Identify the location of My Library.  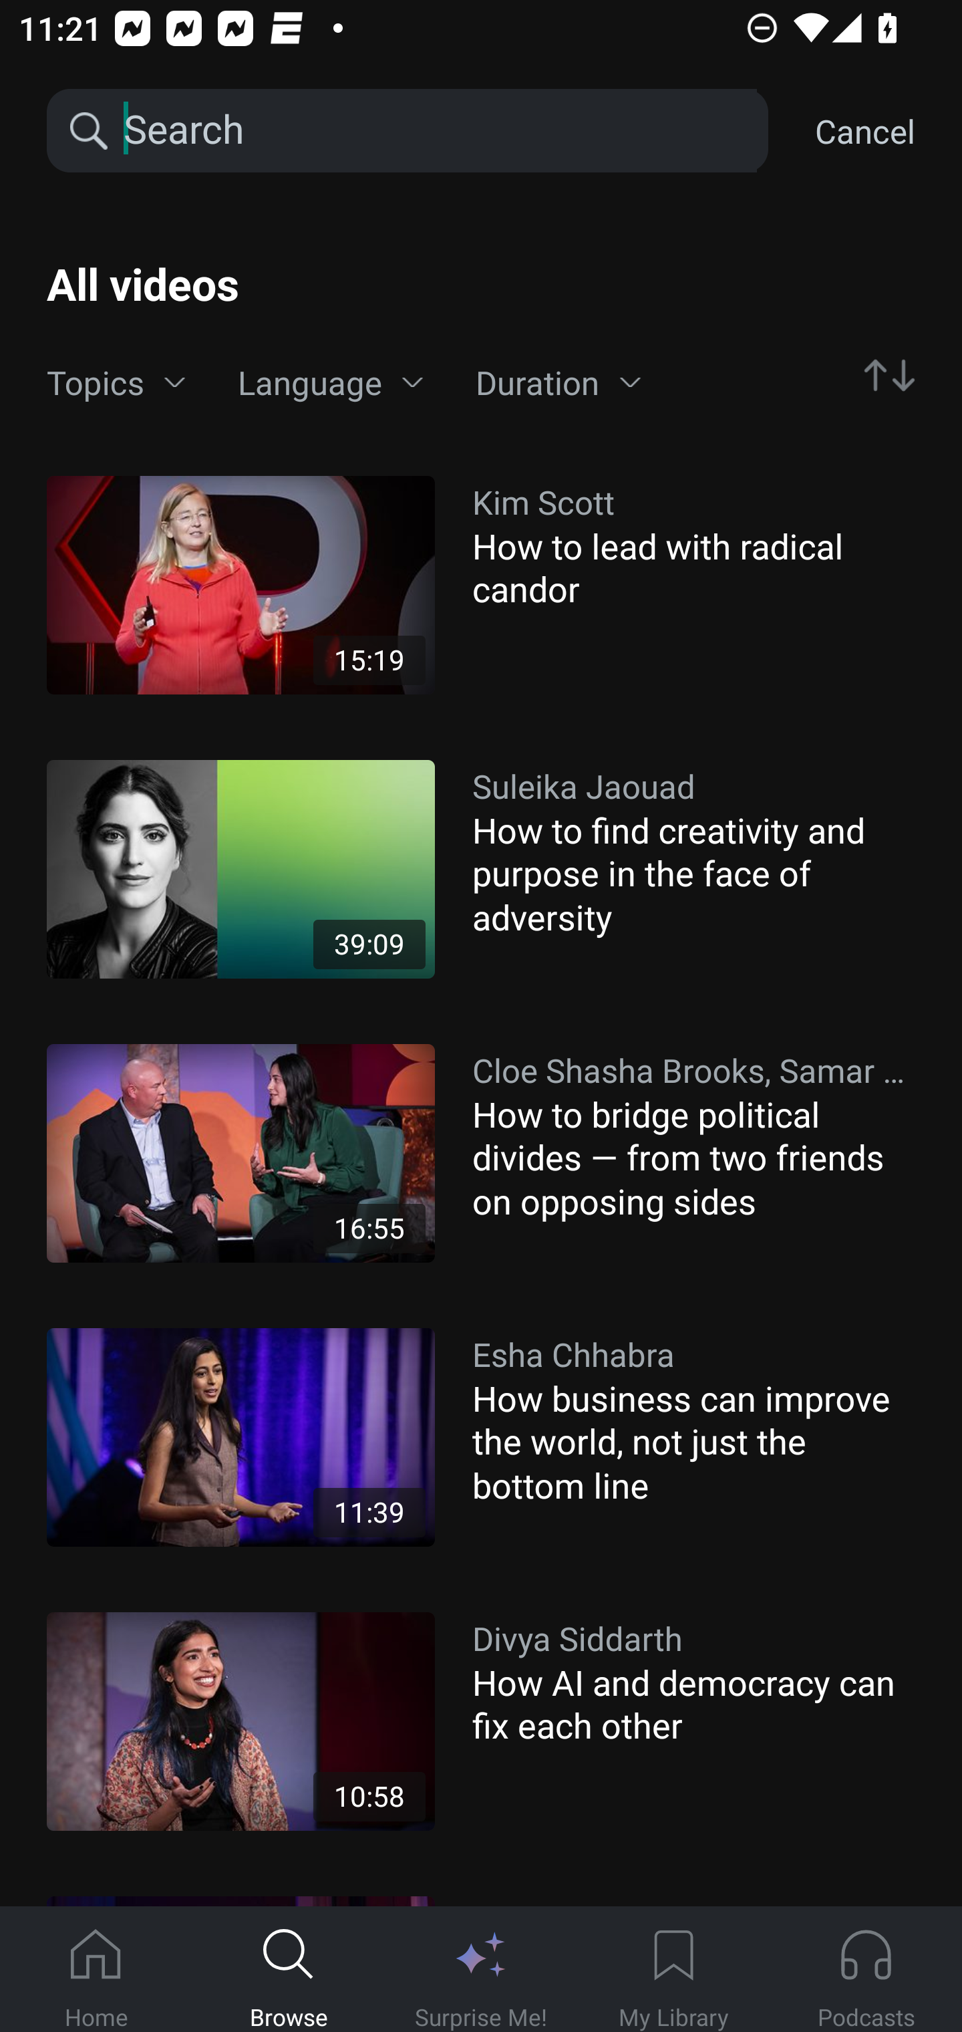
(673, 1970).